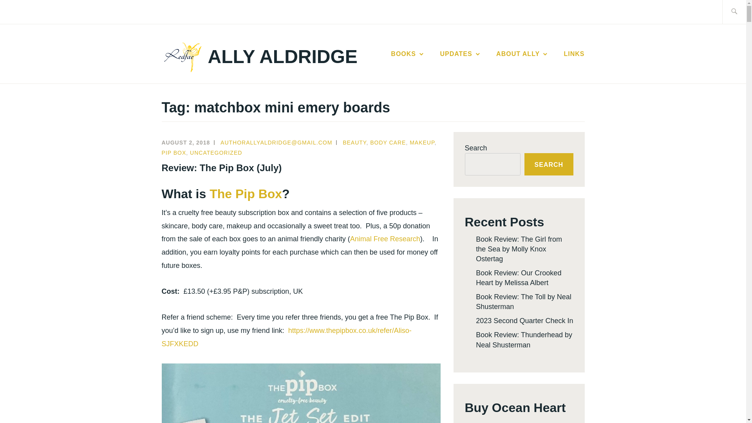 Image resolution: width=752 pixels, height=423 pixels. Describe the element at coordinates (354, 143) in the screenshot. I see `BEAUTY` at that location.